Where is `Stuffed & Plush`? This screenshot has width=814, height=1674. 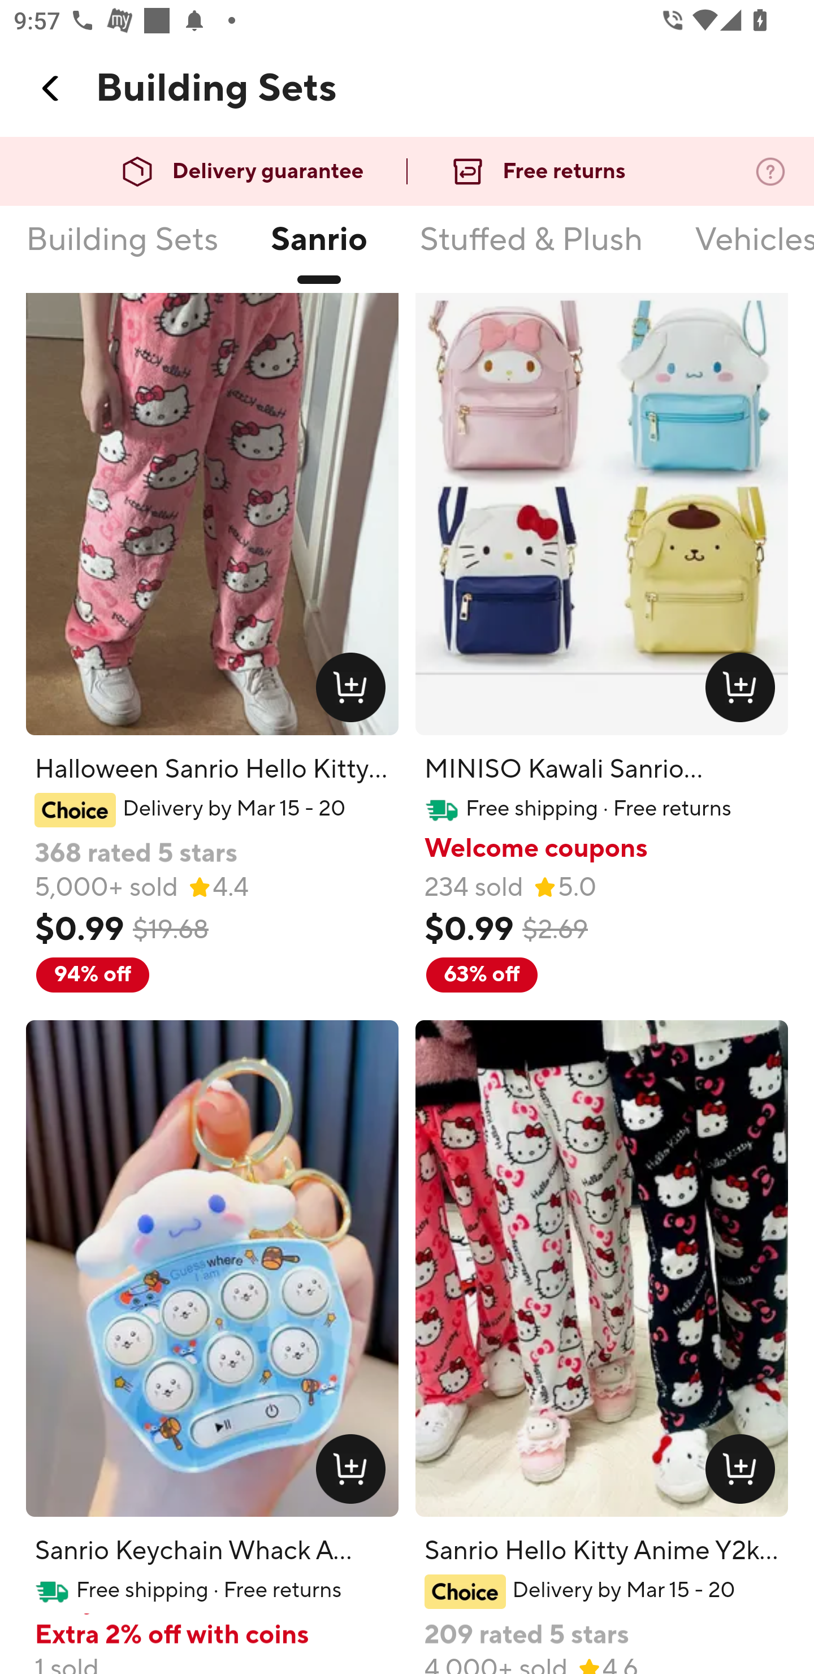
Stuffed & Plush is located at coordinates (531, 252).